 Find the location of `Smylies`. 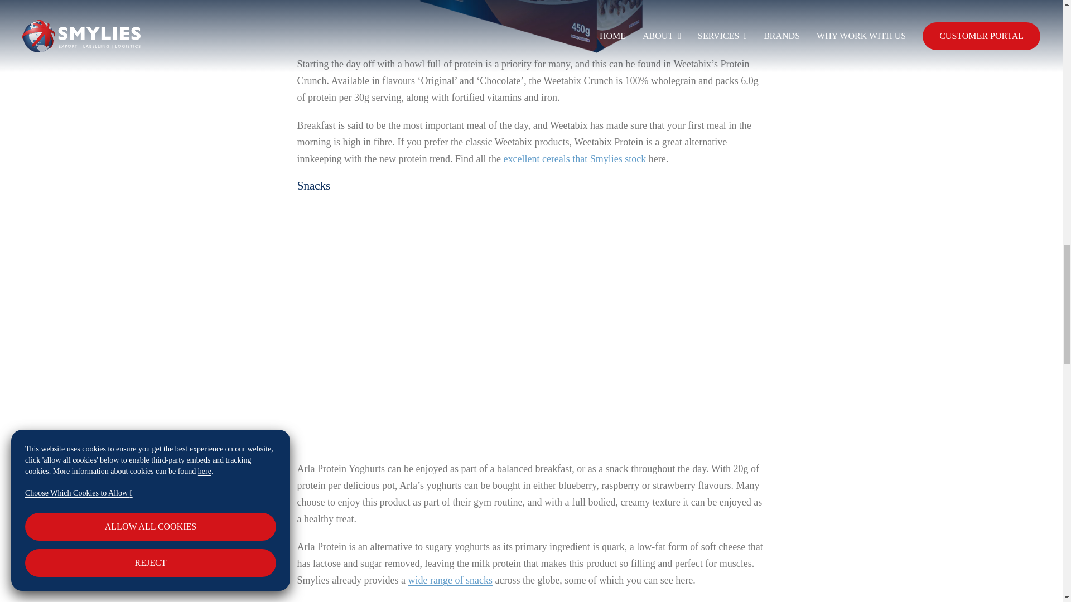

Smylies is located at coordinates (575, 158).